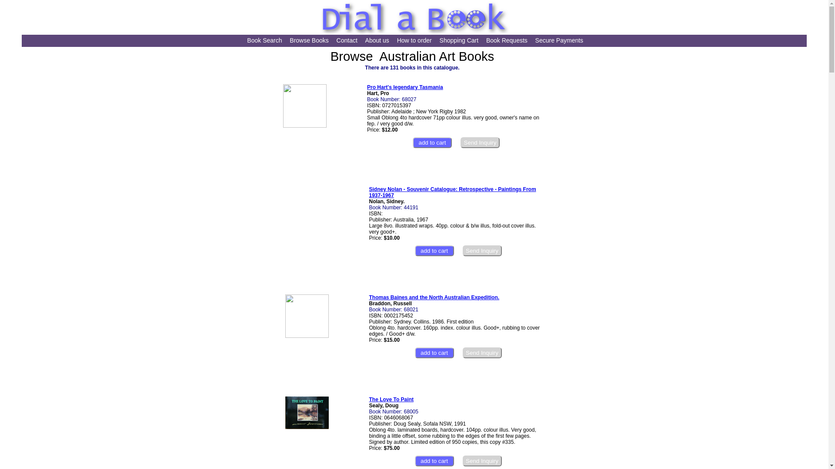 The image size is (835, 469). Describe the element at coordinates (482, 353) in the screenshot. I see `Send Inquiry` at that location.